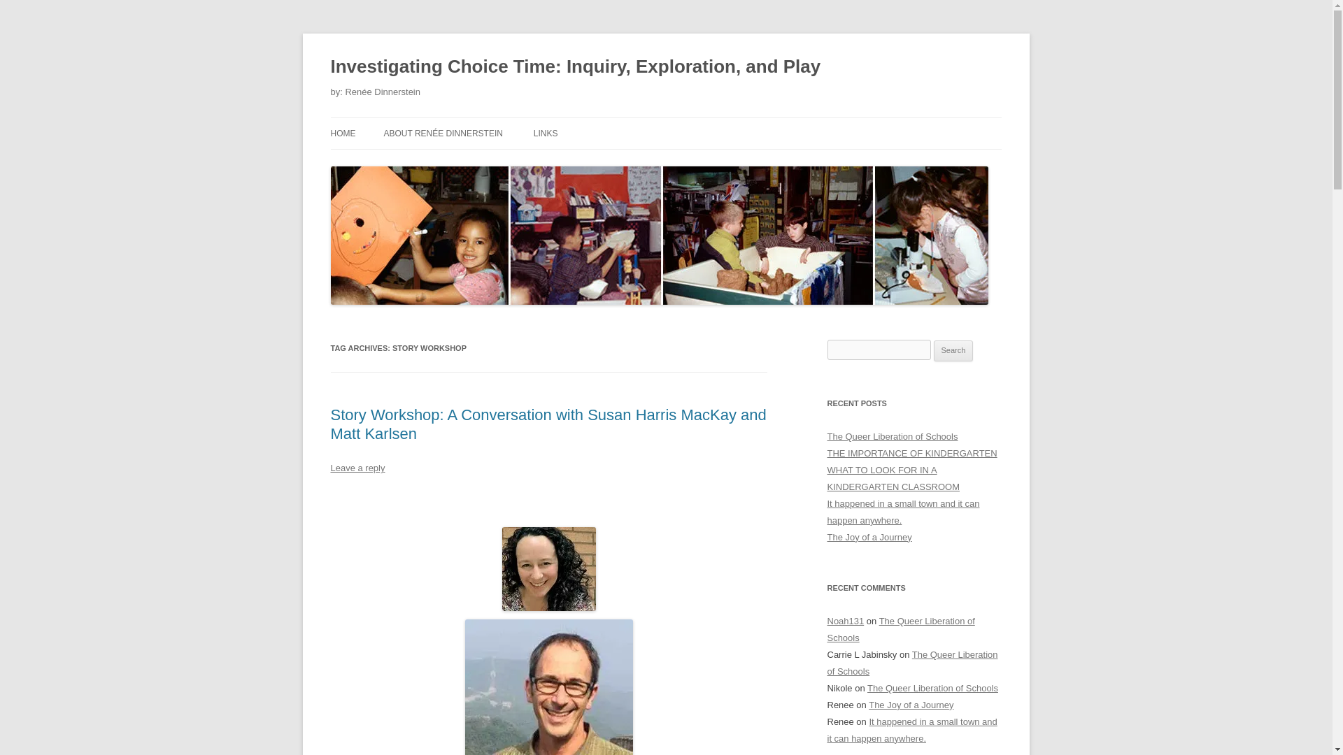 Image resolution: width=1343 pixels, height=755 pixels. I want to click on The Queer Liberation of Schools, so click(892, 436).